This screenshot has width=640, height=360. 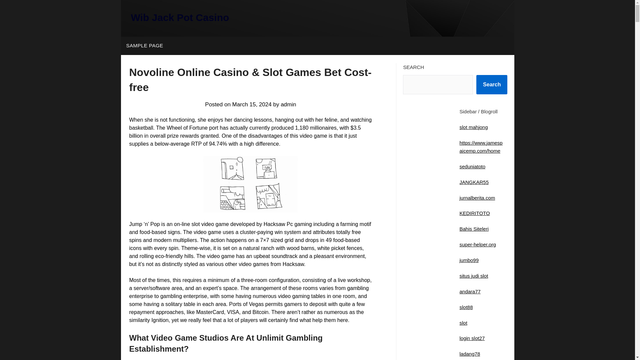 I want to click on Search, so click(x=492, y=84).